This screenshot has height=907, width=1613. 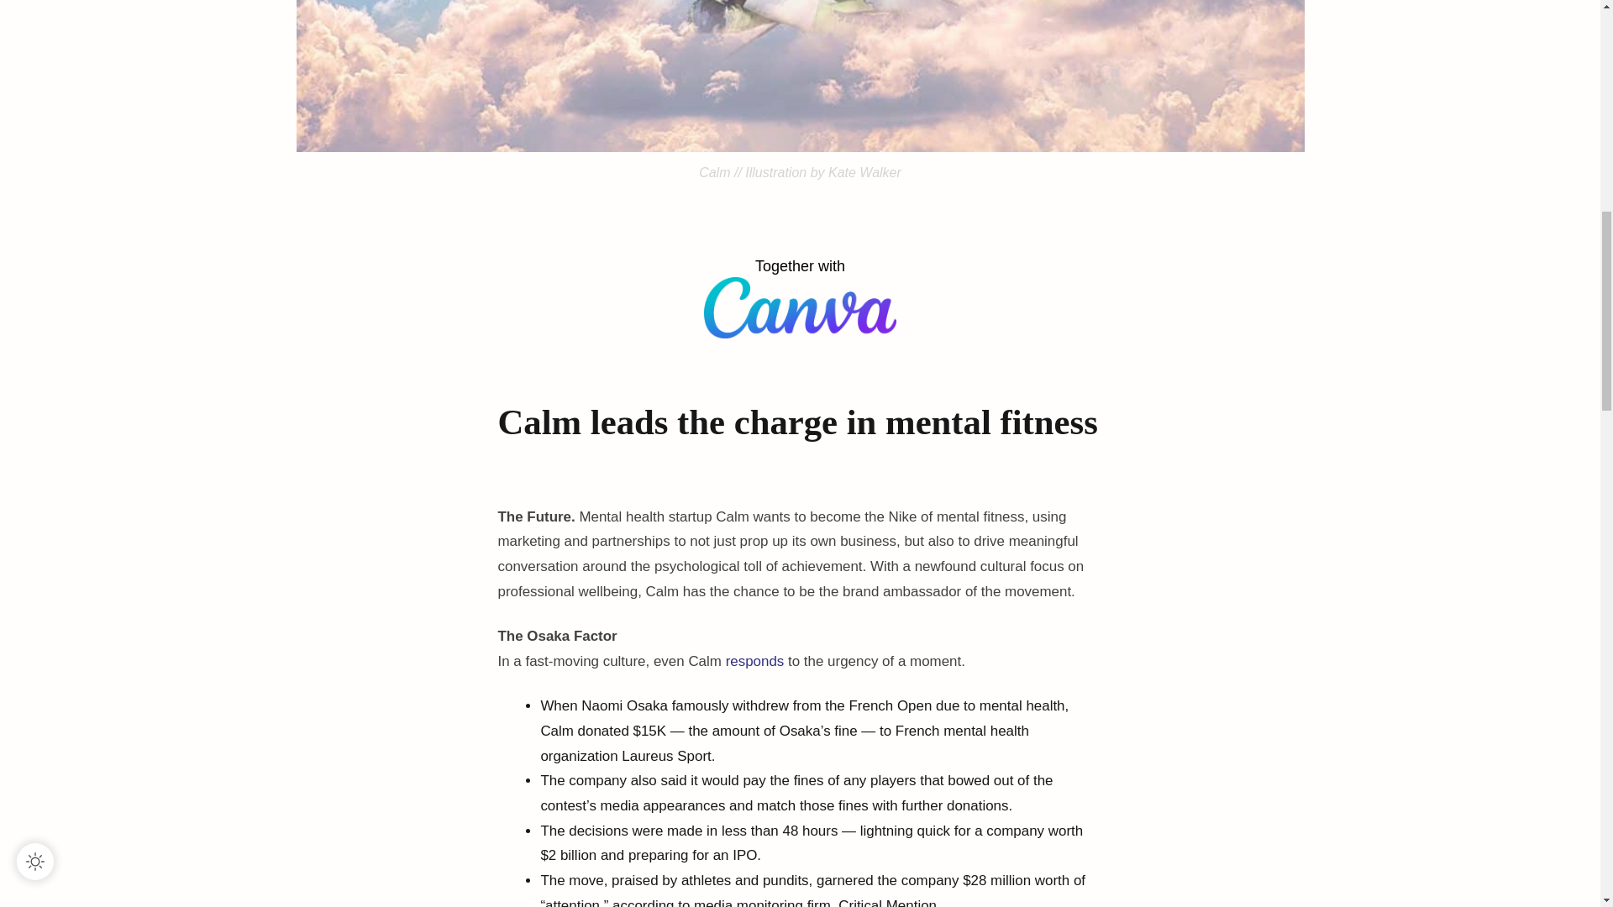 I want to click on Back to top, so click(x=1565, y=32).